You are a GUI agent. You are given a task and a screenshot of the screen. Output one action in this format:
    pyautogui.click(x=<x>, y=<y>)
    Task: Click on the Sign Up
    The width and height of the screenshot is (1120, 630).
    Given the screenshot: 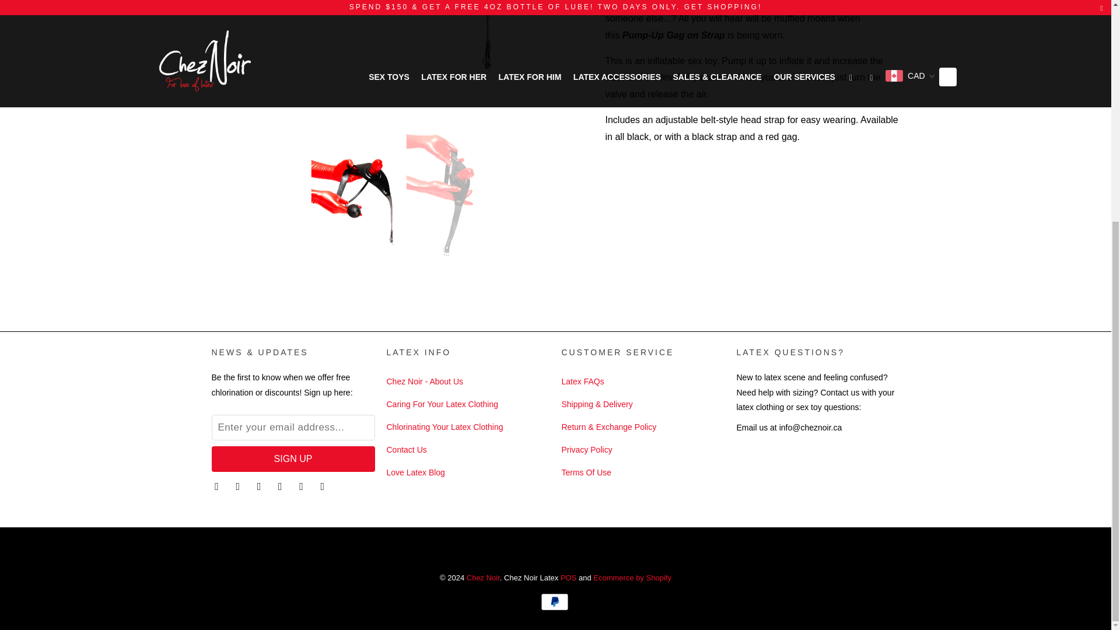 What is the action you would take?
    pyautogui.click(x=293, y=459)
    